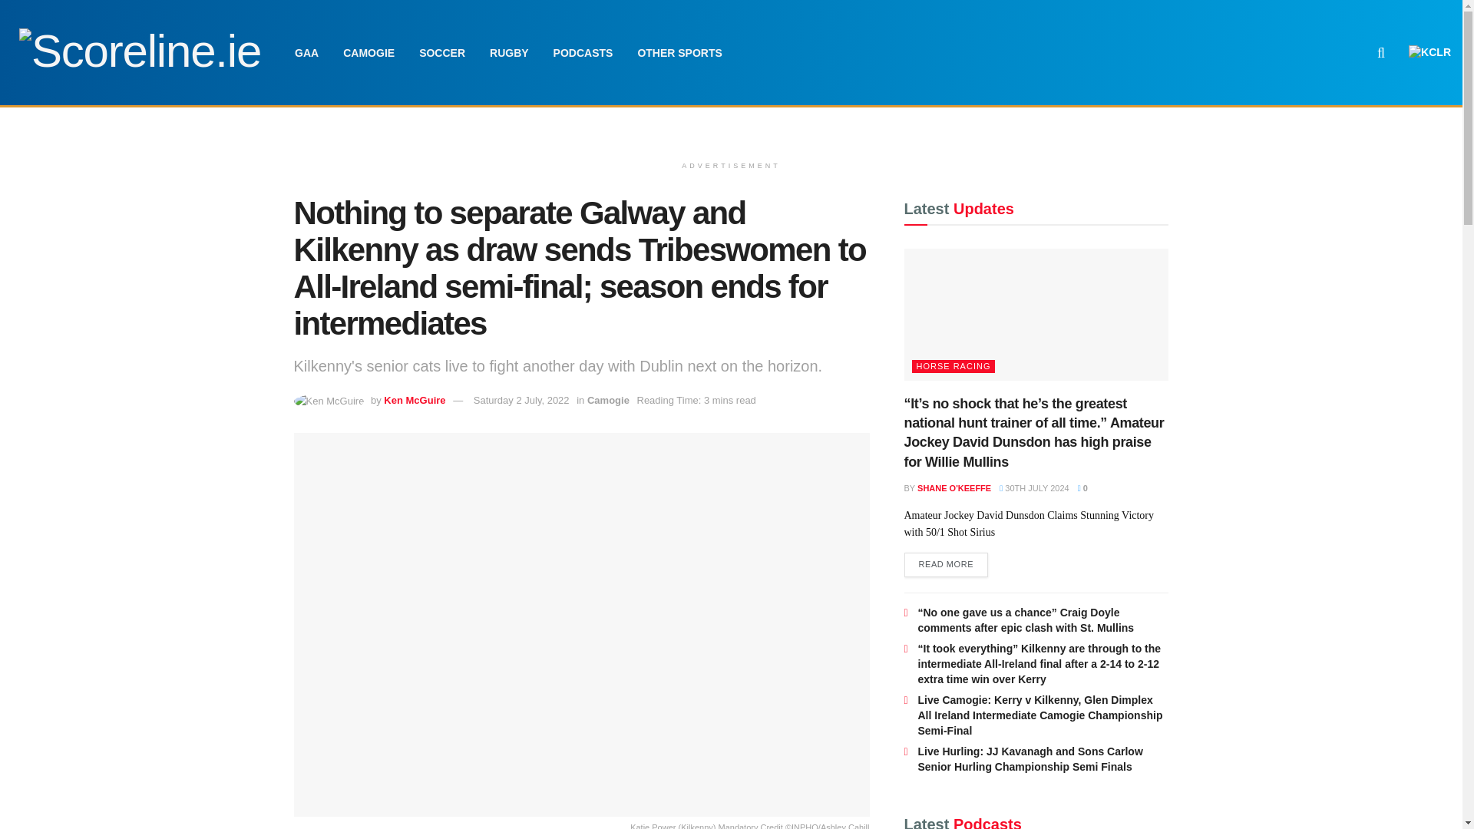 This screenshot has height=829, width=1474. I want to click on READ MORE, so click(947, 565).